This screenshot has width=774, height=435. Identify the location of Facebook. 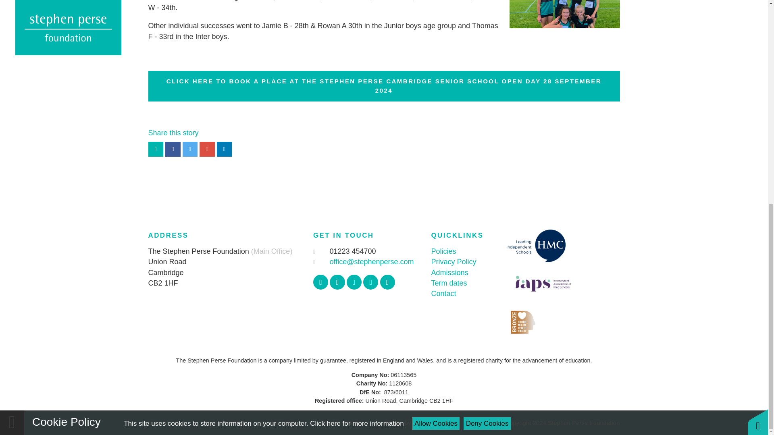
(321, 282).